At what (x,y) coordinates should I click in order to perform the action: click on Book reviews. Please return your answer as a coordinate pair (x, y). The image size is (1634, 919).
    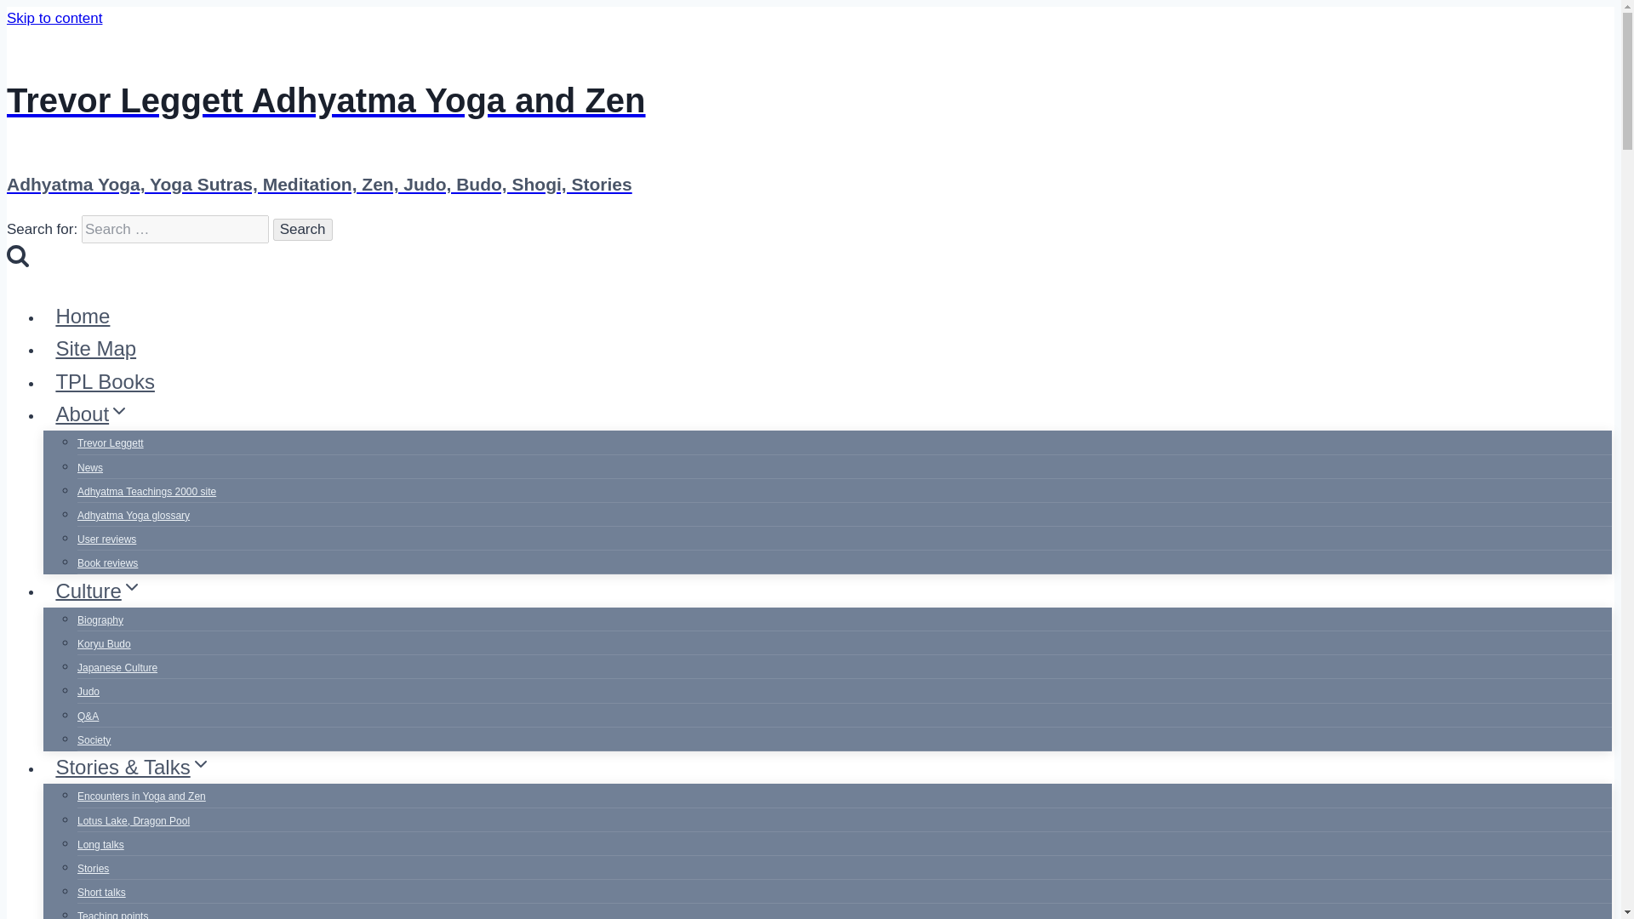
    Looking at the image, I should click on (107, 563).